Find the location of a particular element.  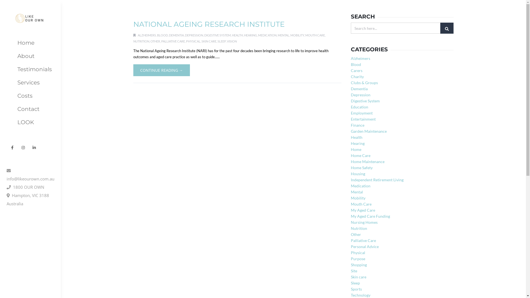

My Aged Care is located at coordinates (363, 210).